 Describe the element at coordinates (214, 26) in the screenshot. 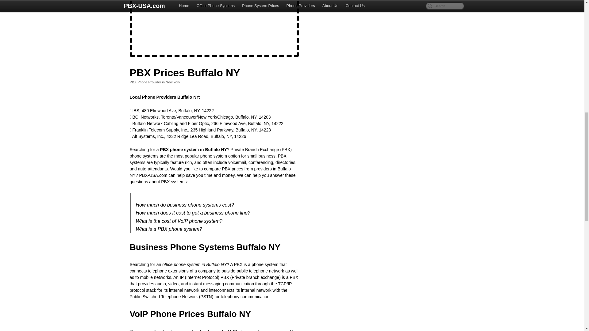

I see `Embedded Wufoo Form` at that location.